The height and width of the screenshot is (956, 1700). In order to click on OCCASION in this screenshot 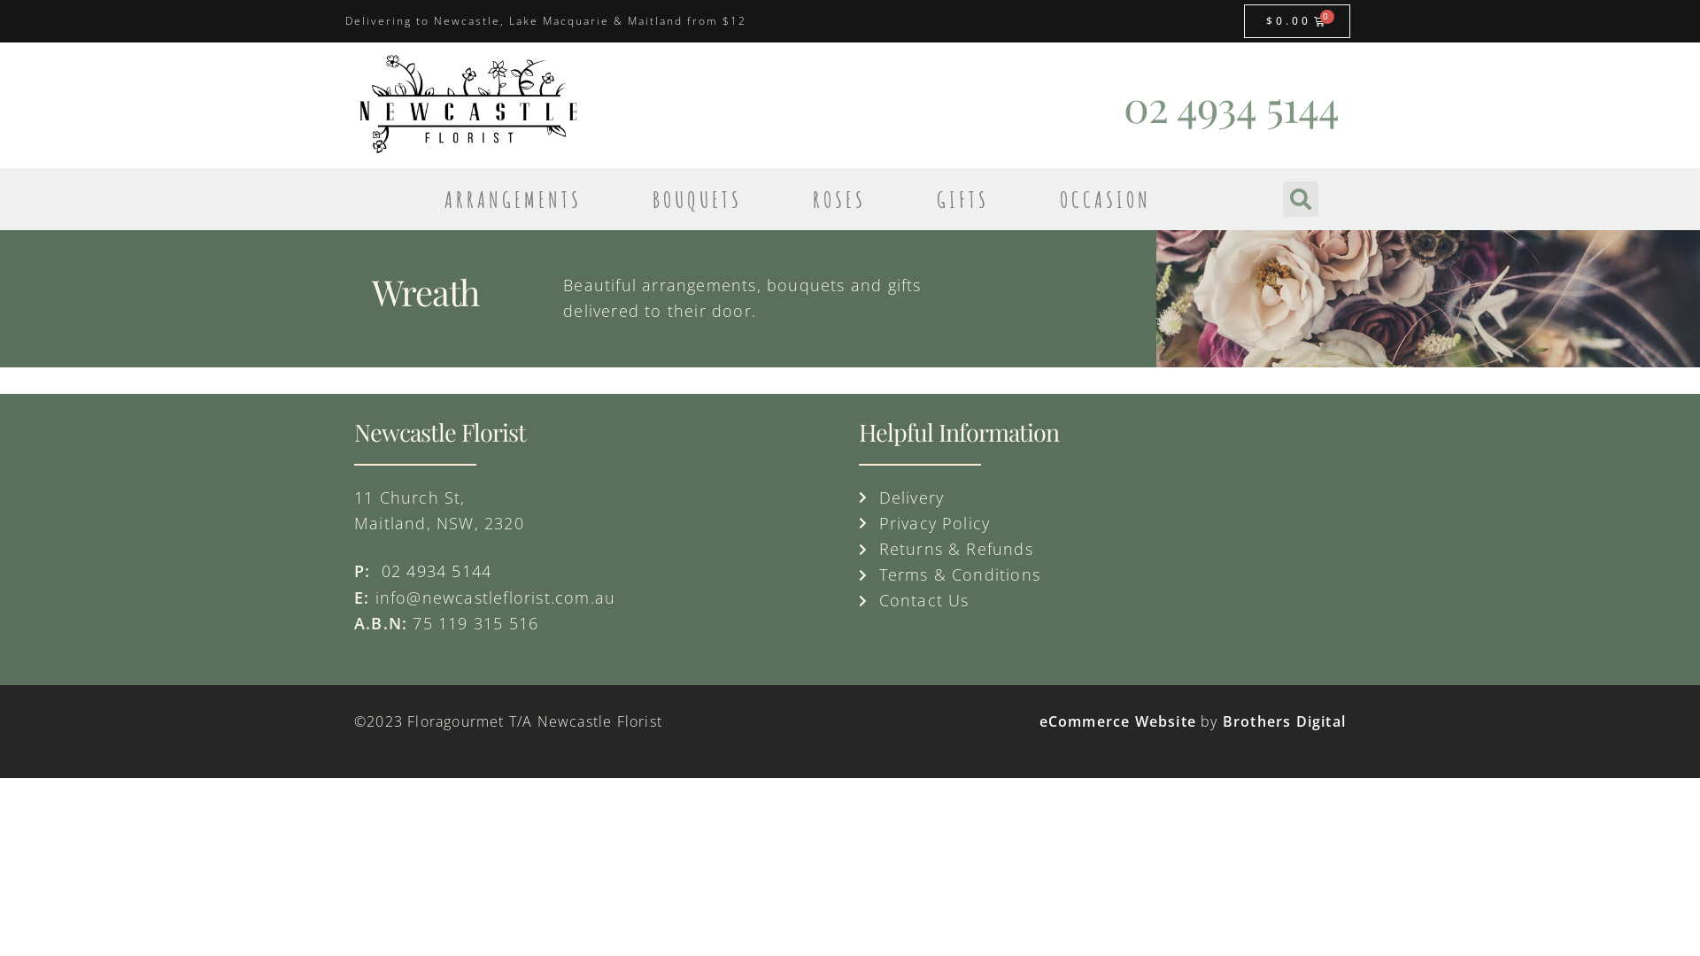, I will do `click(1105, 199)`.